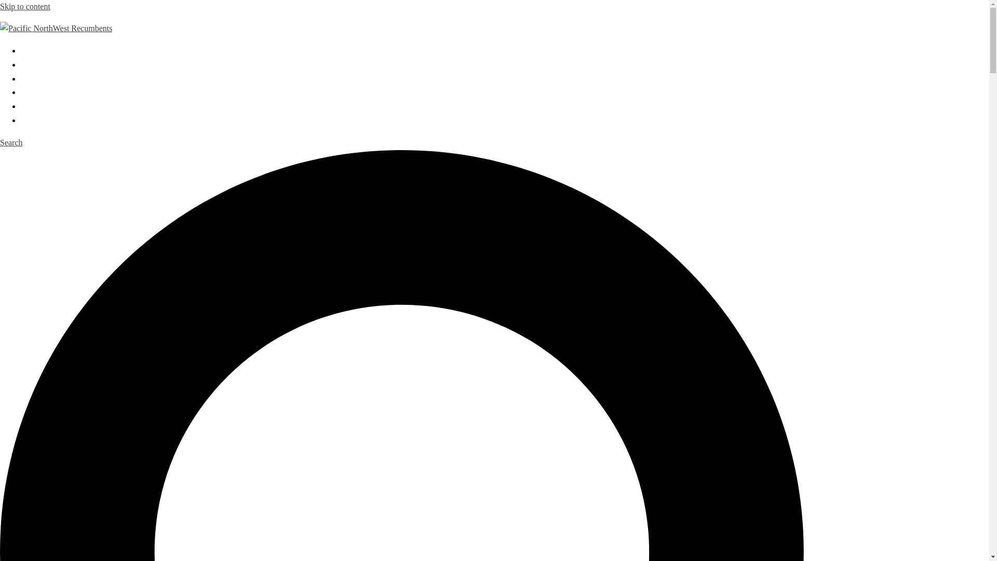  I want to click on Photo Links, so click(41, 91).